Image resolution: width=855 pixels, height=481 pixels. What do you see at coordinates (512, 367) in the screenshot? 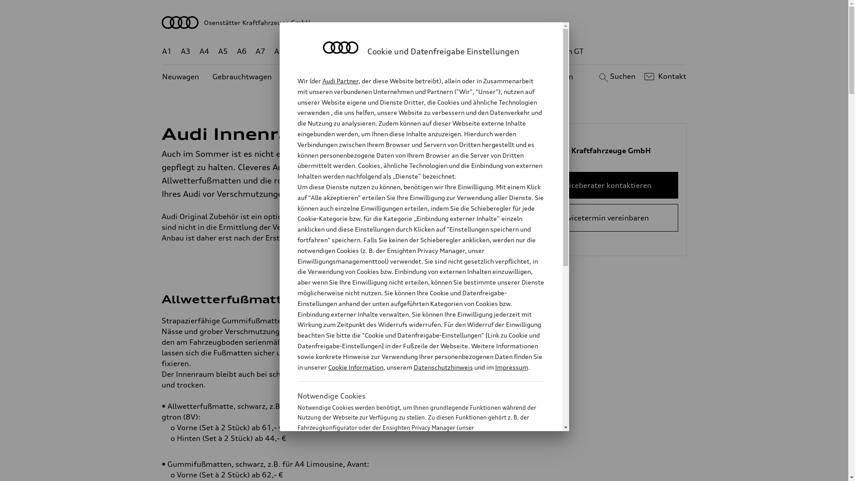
I see `Impressum` at bounding box center [512, 367].